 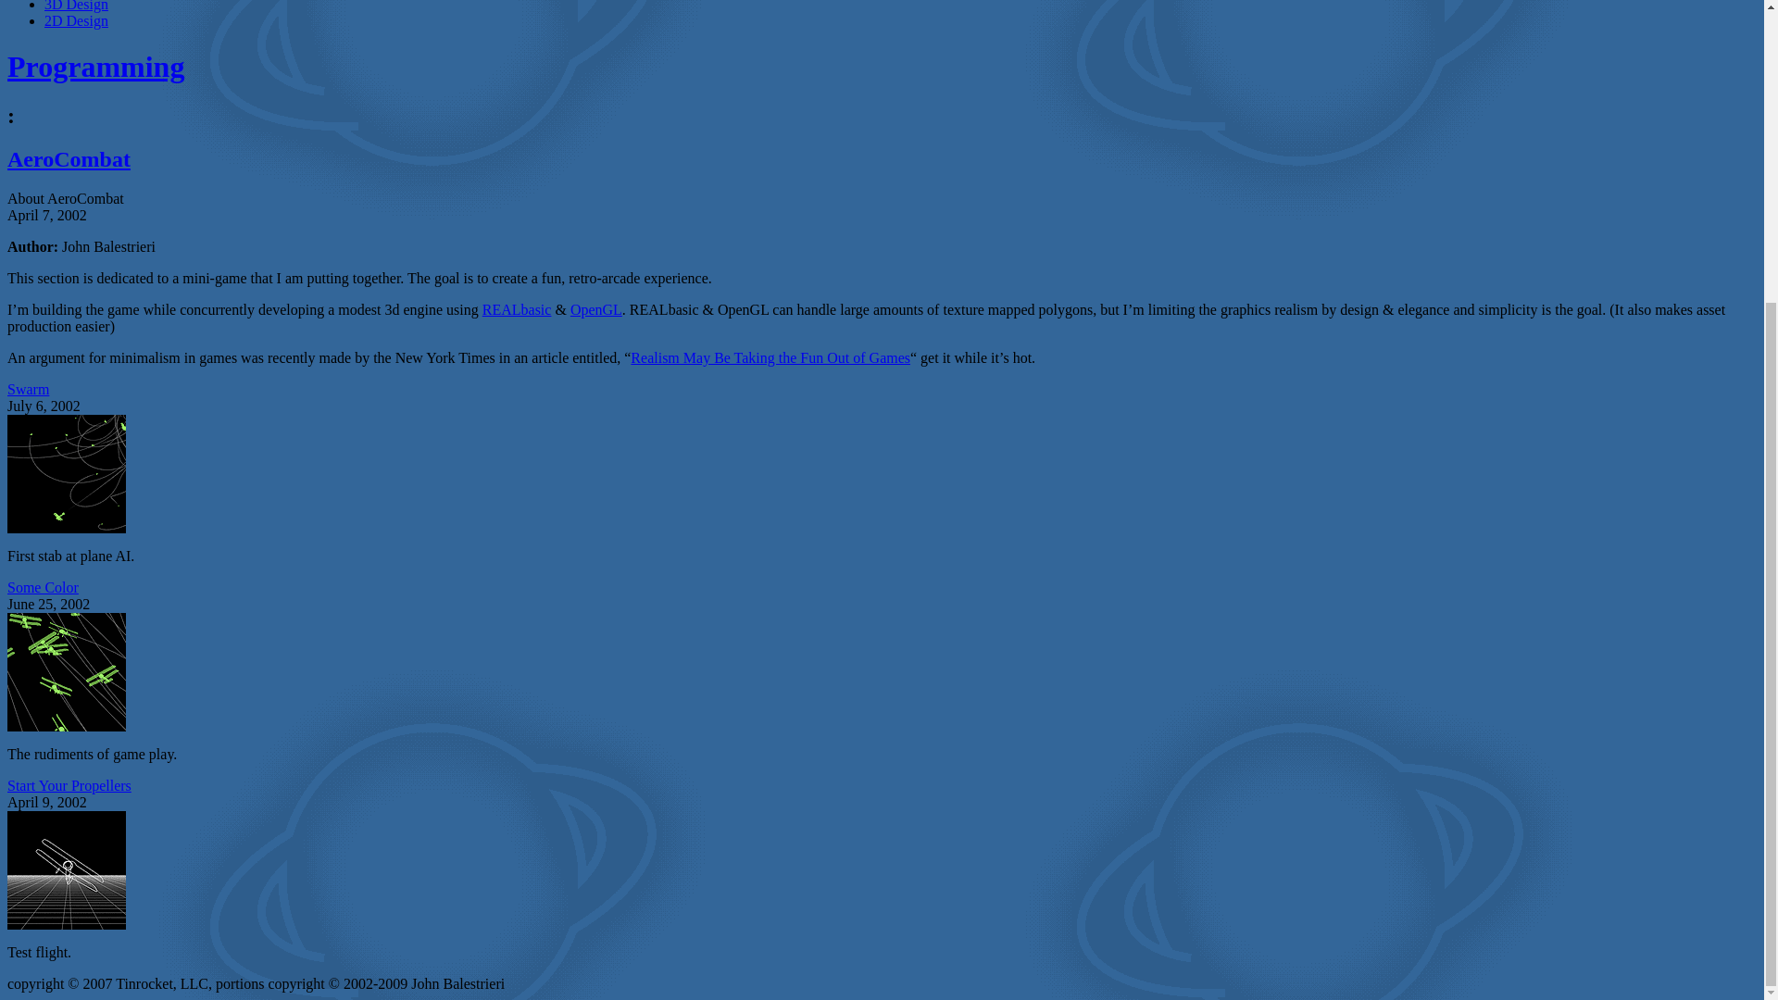 I want to click on Start Your Propellers, so click(x=69, y=785).